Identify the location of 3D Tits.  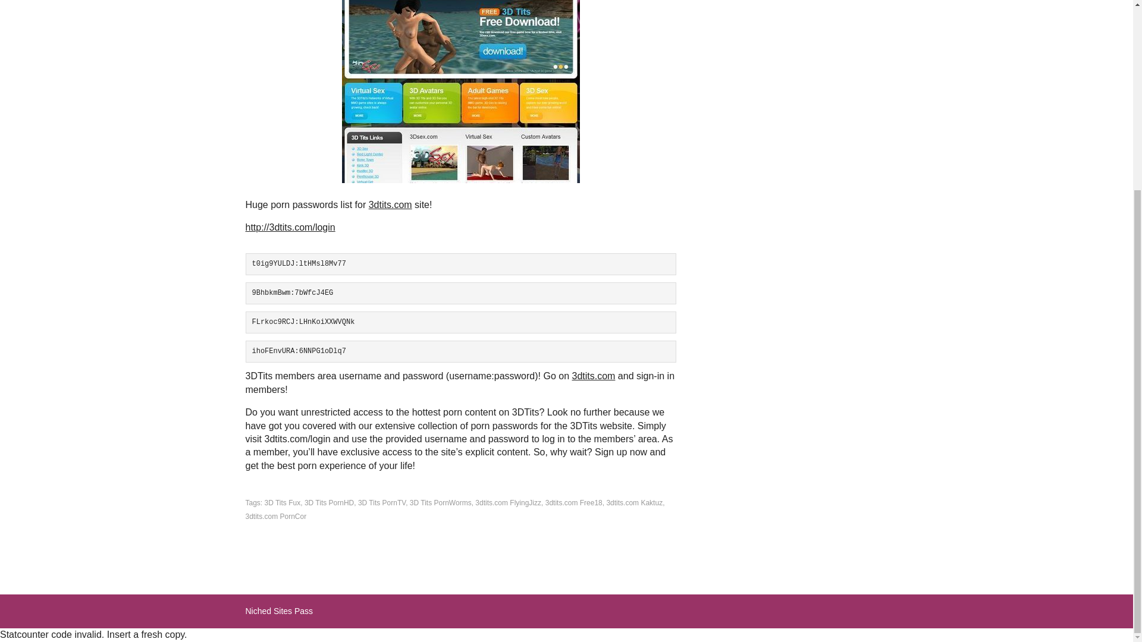
(460, 92).